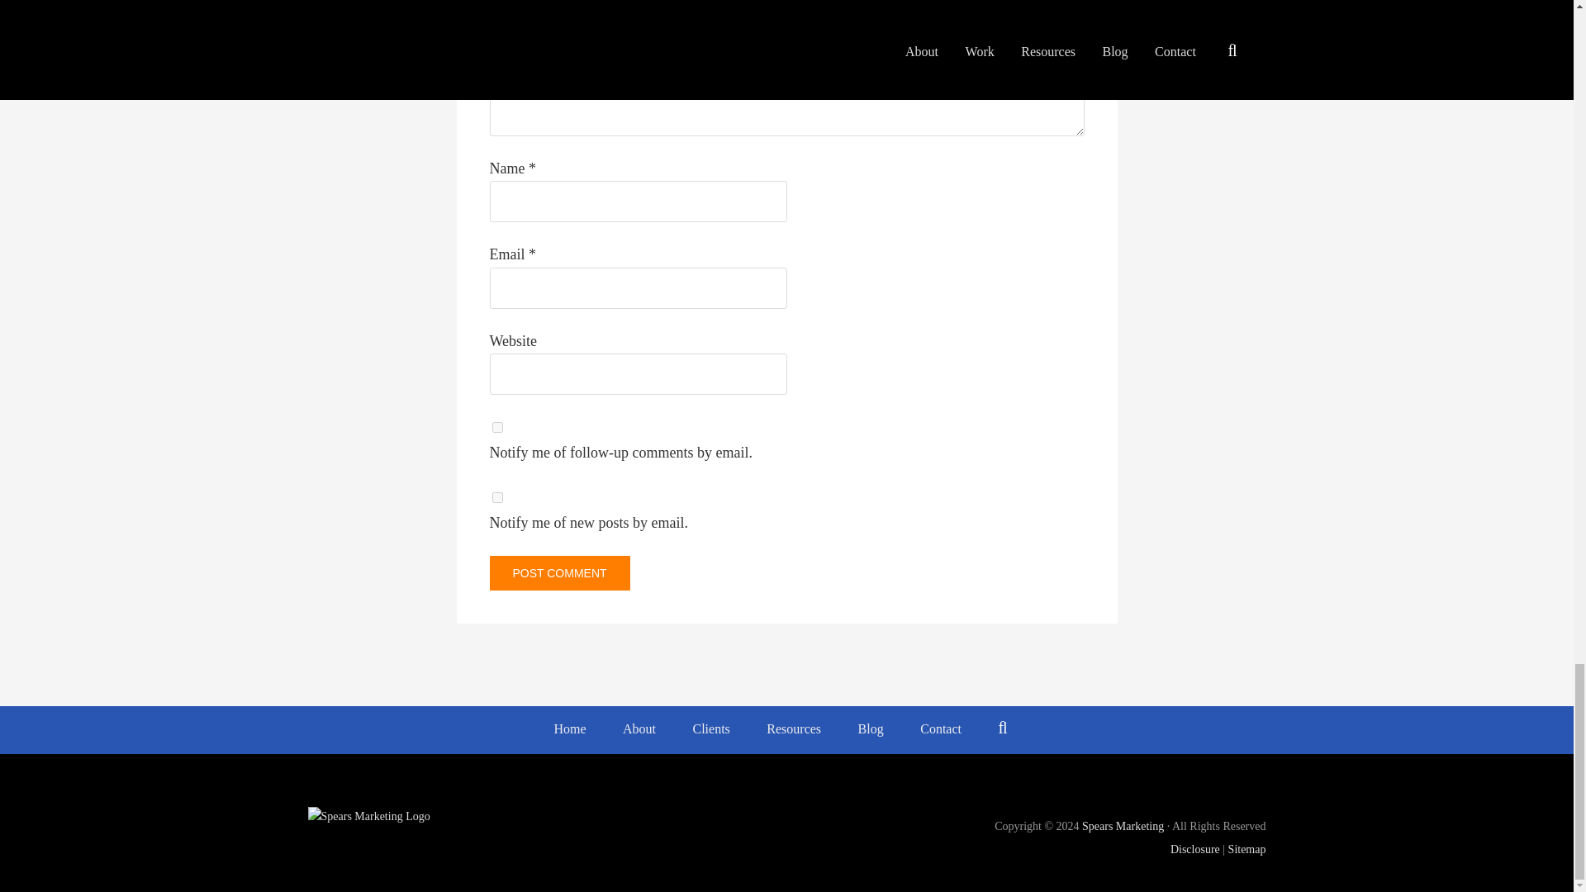  What do you see at coordinates (871, 730) in the screenshot?
I see `Blog` at bounding box center [871, 730].